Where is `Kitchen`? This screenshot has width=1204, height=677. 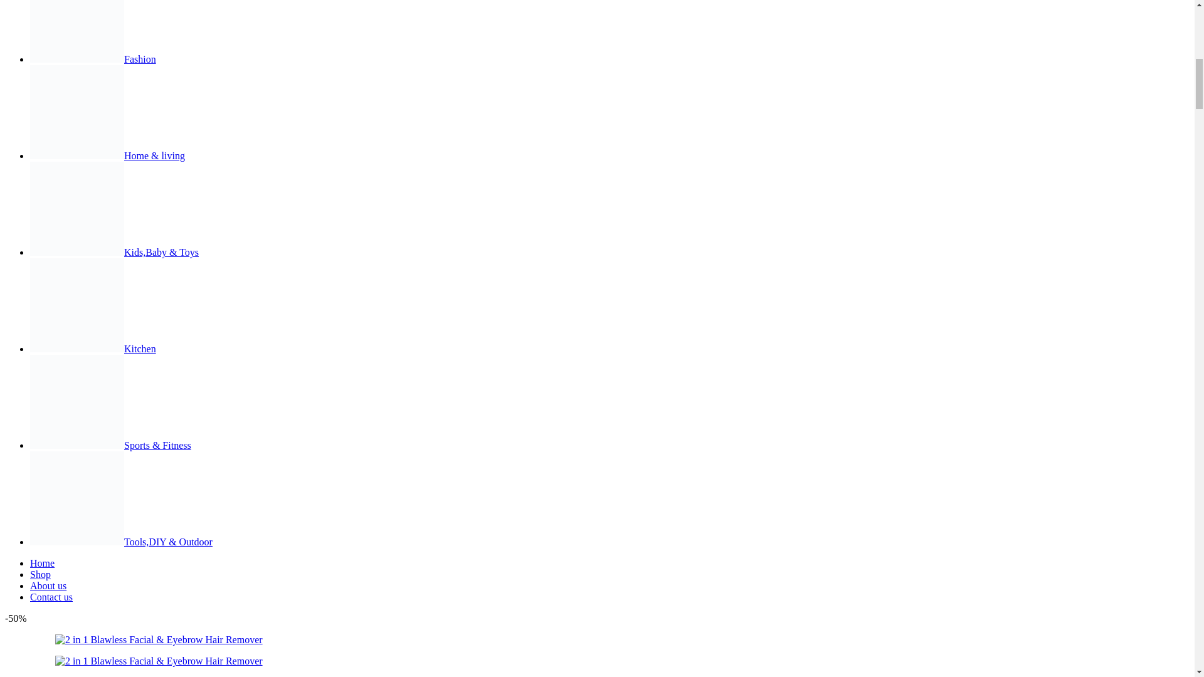 Kitchen is located at coordinates (93, 349).